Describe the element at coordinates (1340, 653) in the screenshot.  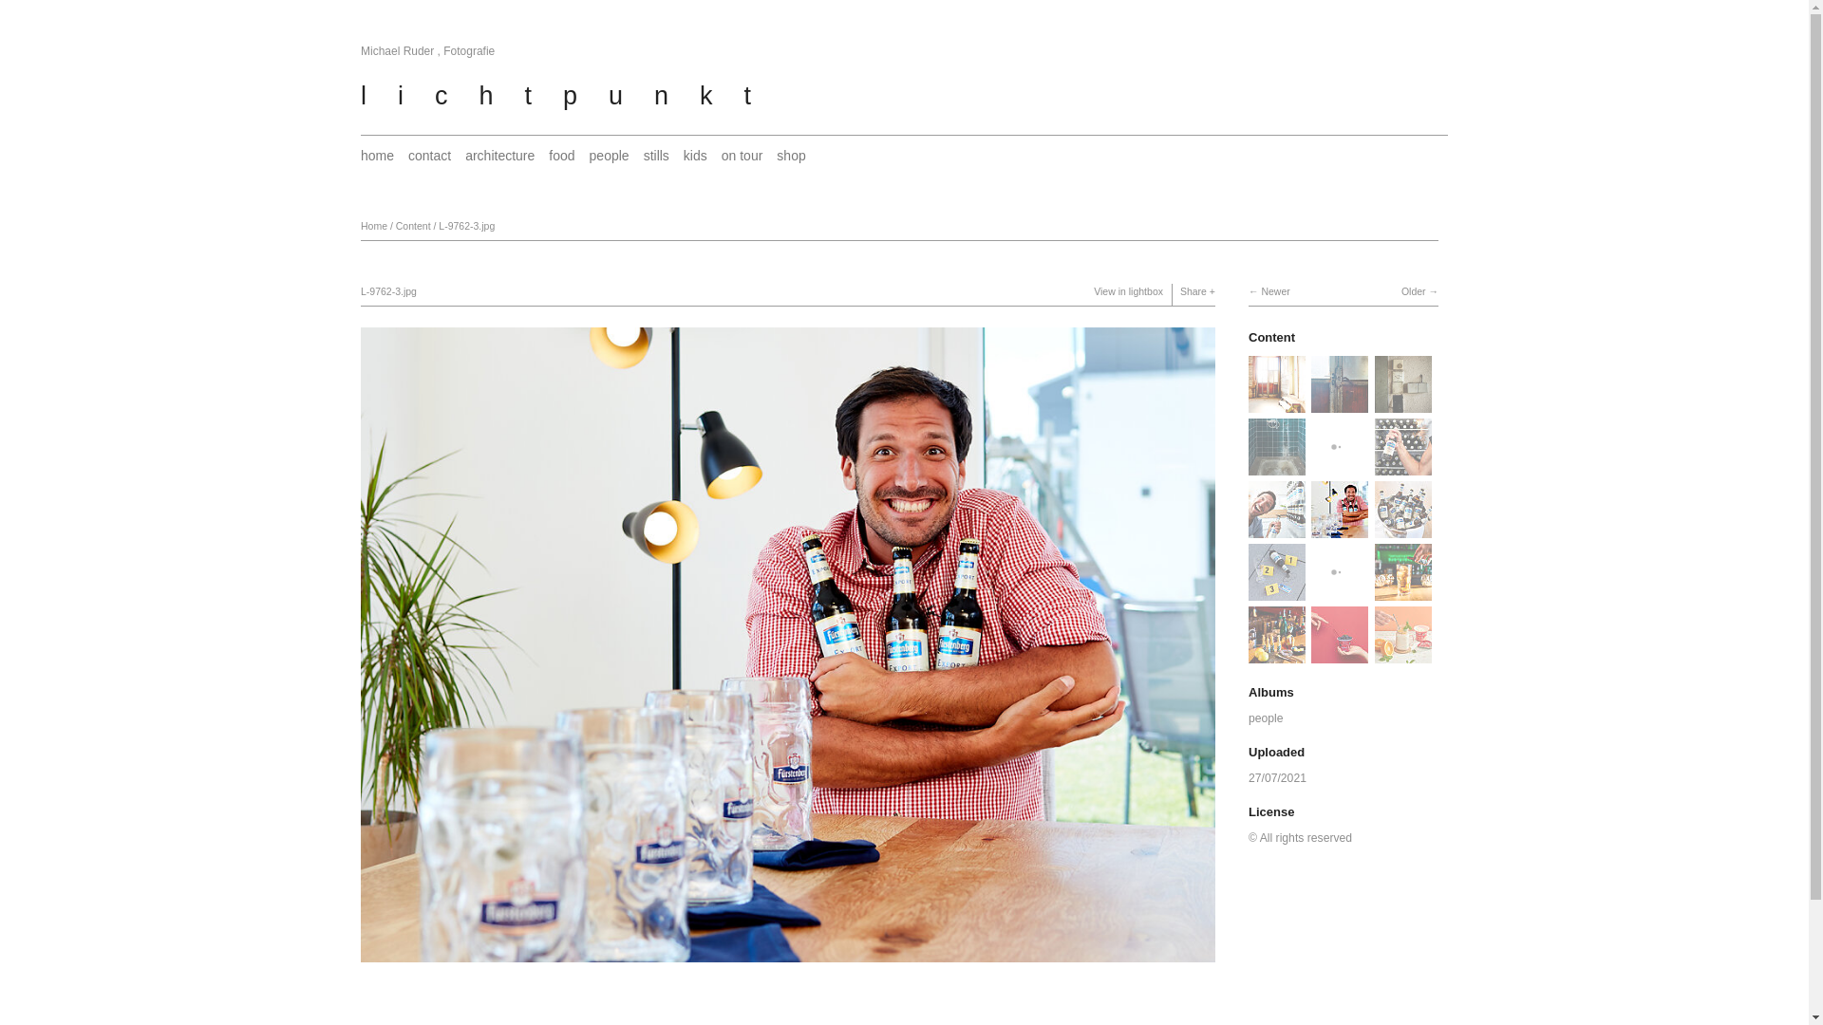
I see `View 1905203461-3.jpg` at that location.